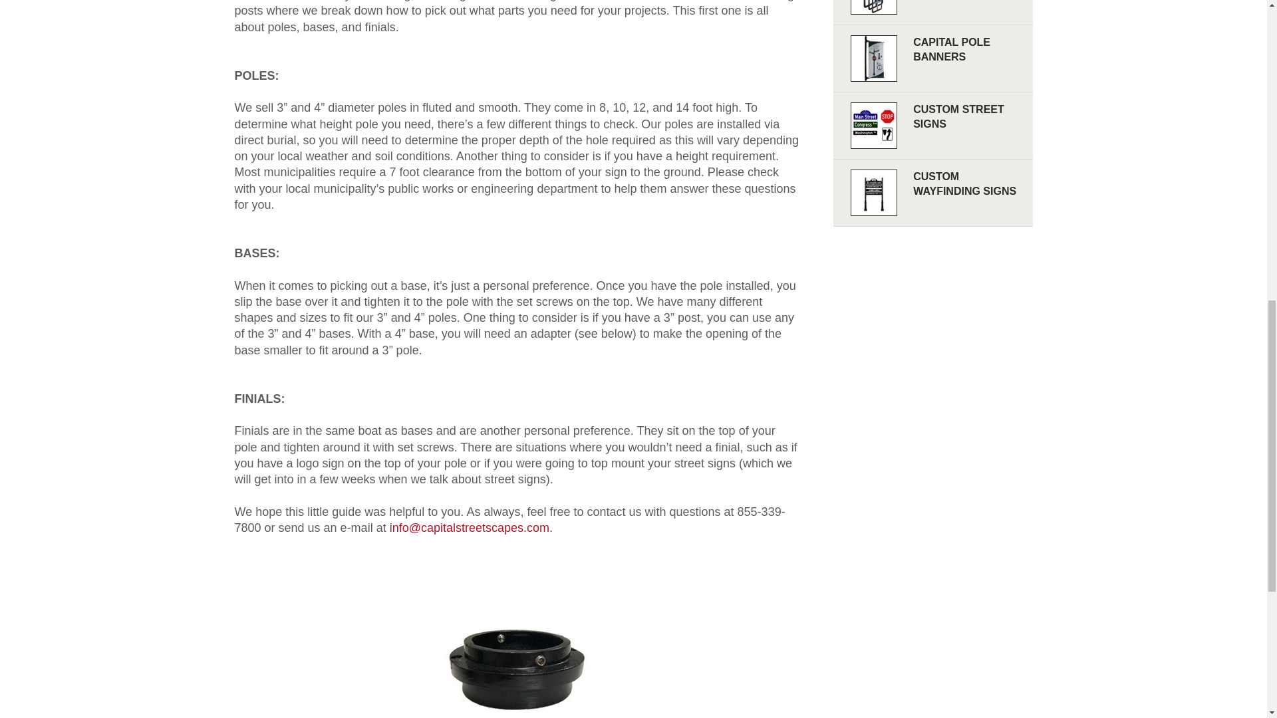 The width and height of the screenshot is (1277, 718). What do you see at coordinates (517, 644) in the screenshot?
I see `Base adapter for a 4" base and a 3" pole` at bounding box center [517, 644].